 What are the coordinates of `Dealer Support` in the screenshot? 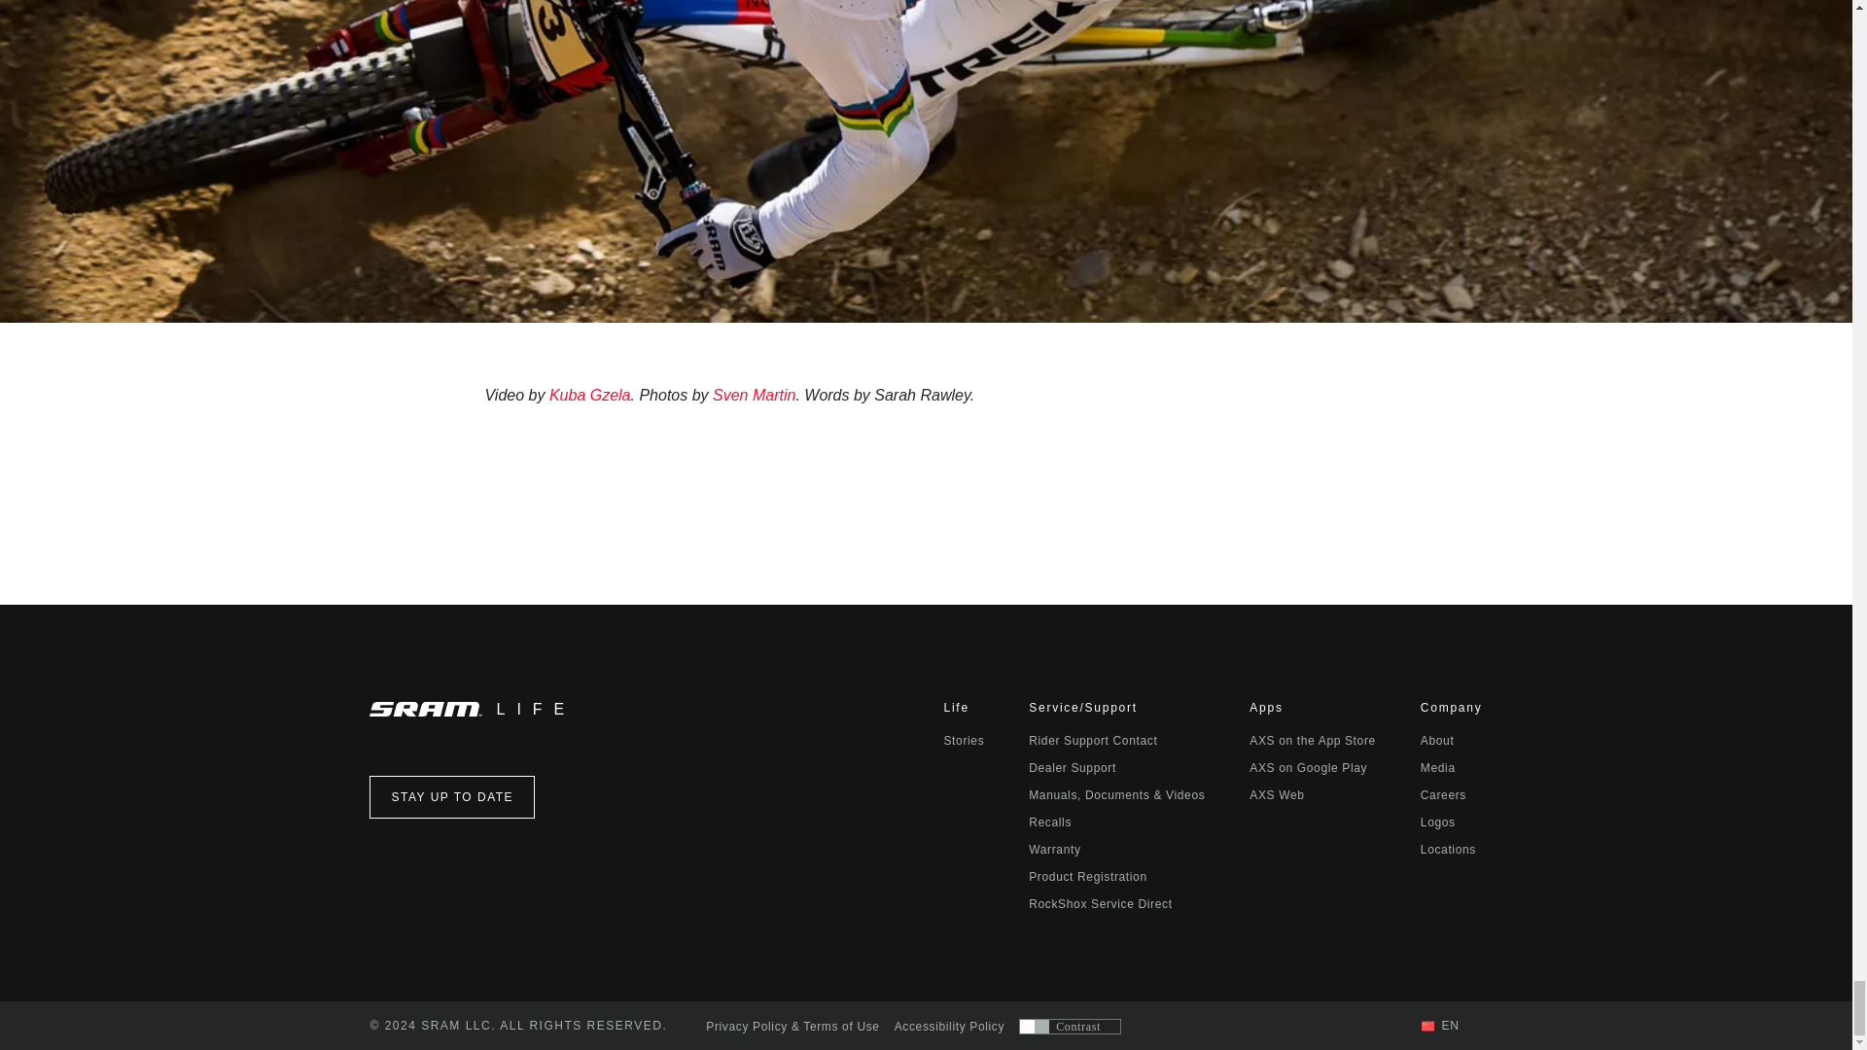 It's located at (1072, 768).